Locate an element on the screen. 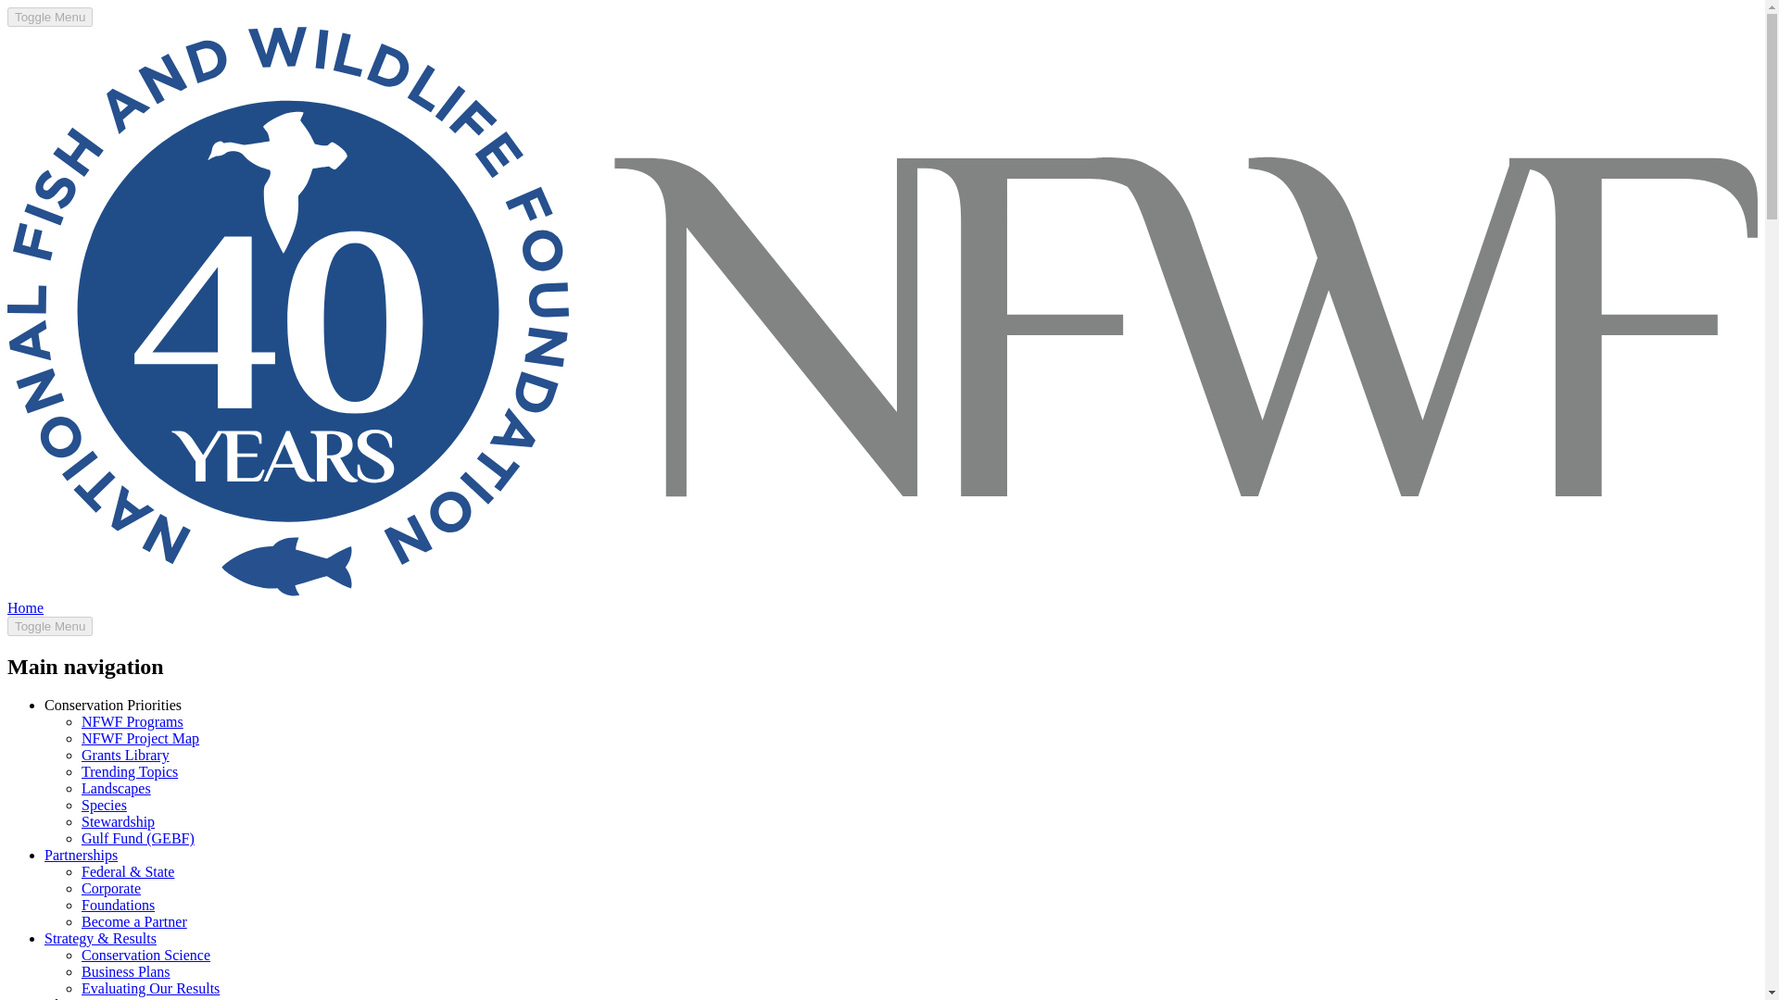 The width and height of the screenshot is (1779, 1000). Toggle Menu is located at coordinates (49, 626).